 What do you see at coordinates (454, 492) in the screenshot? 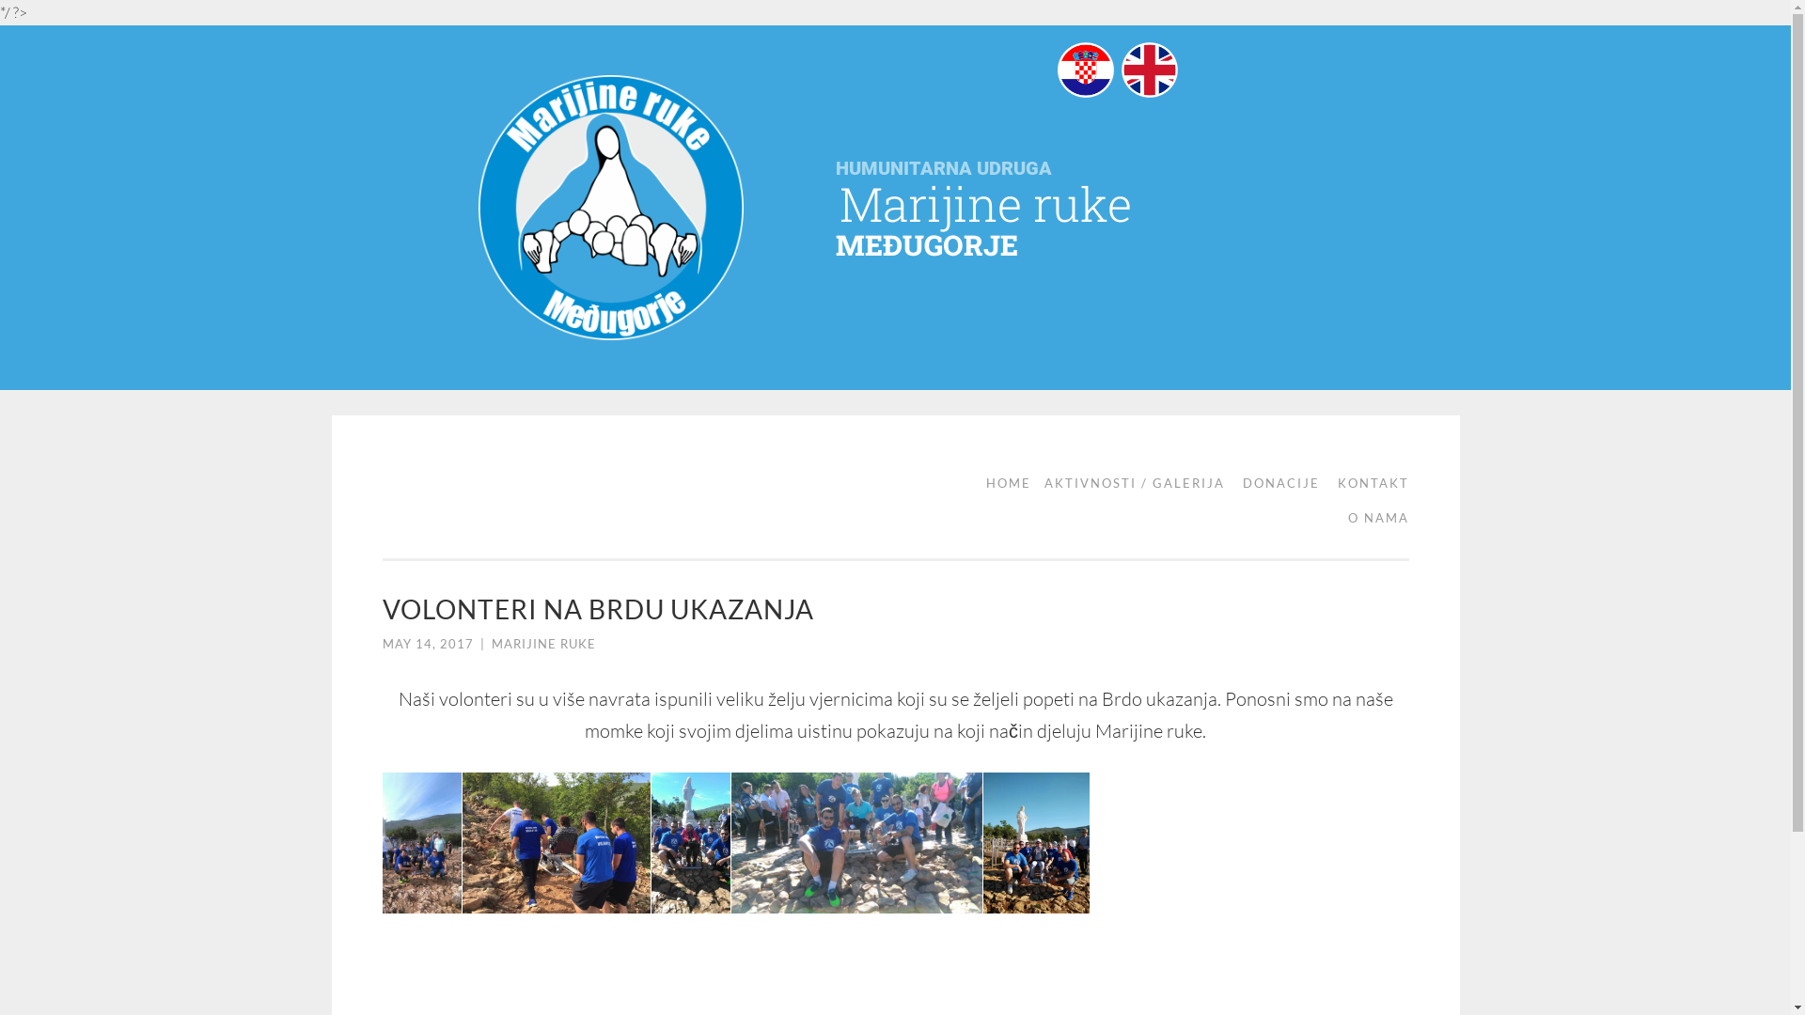
I see `MARIJINE RUKE` at bounding box center [454, 492].